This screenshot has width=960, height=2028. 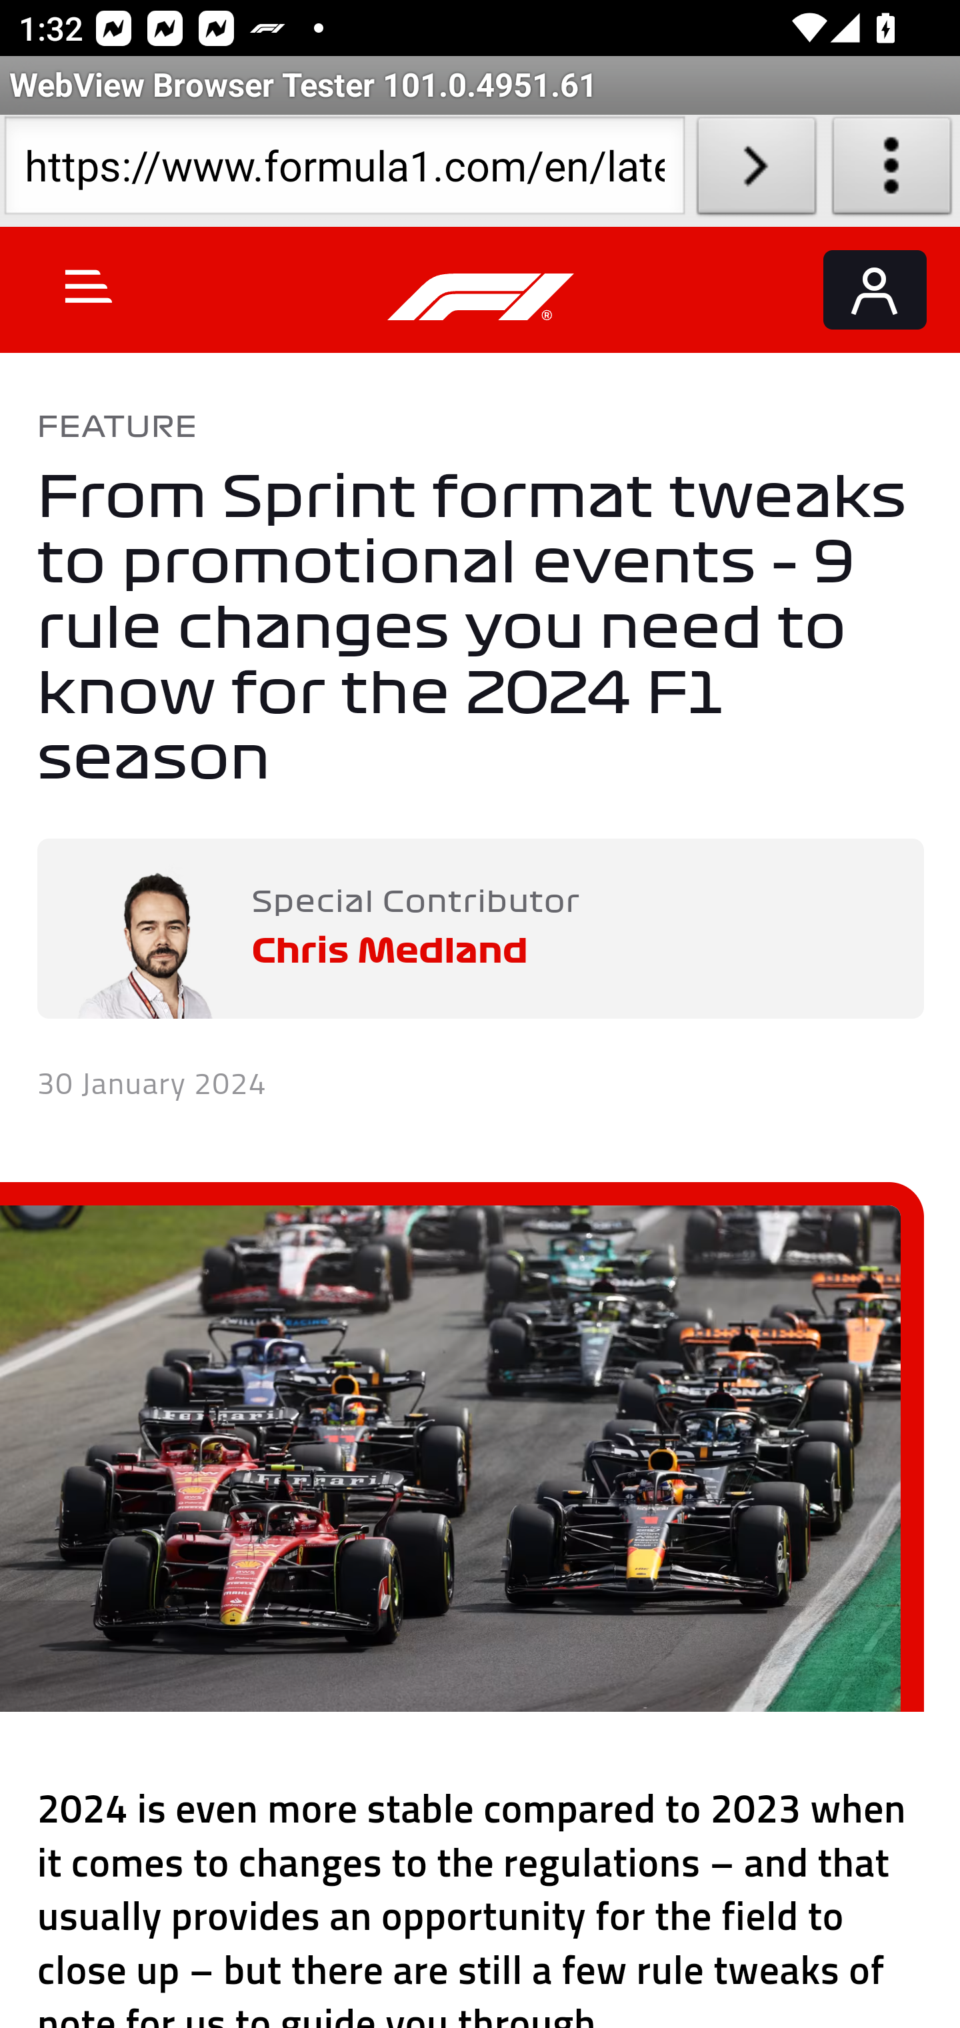 I want to click on Load URL, so click(x=756, y=171).